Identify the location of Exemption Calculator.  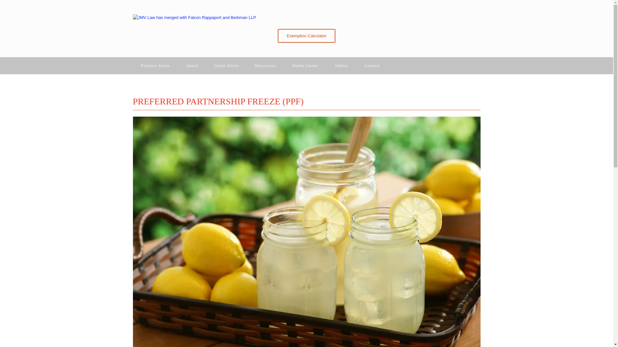
(306, 35).